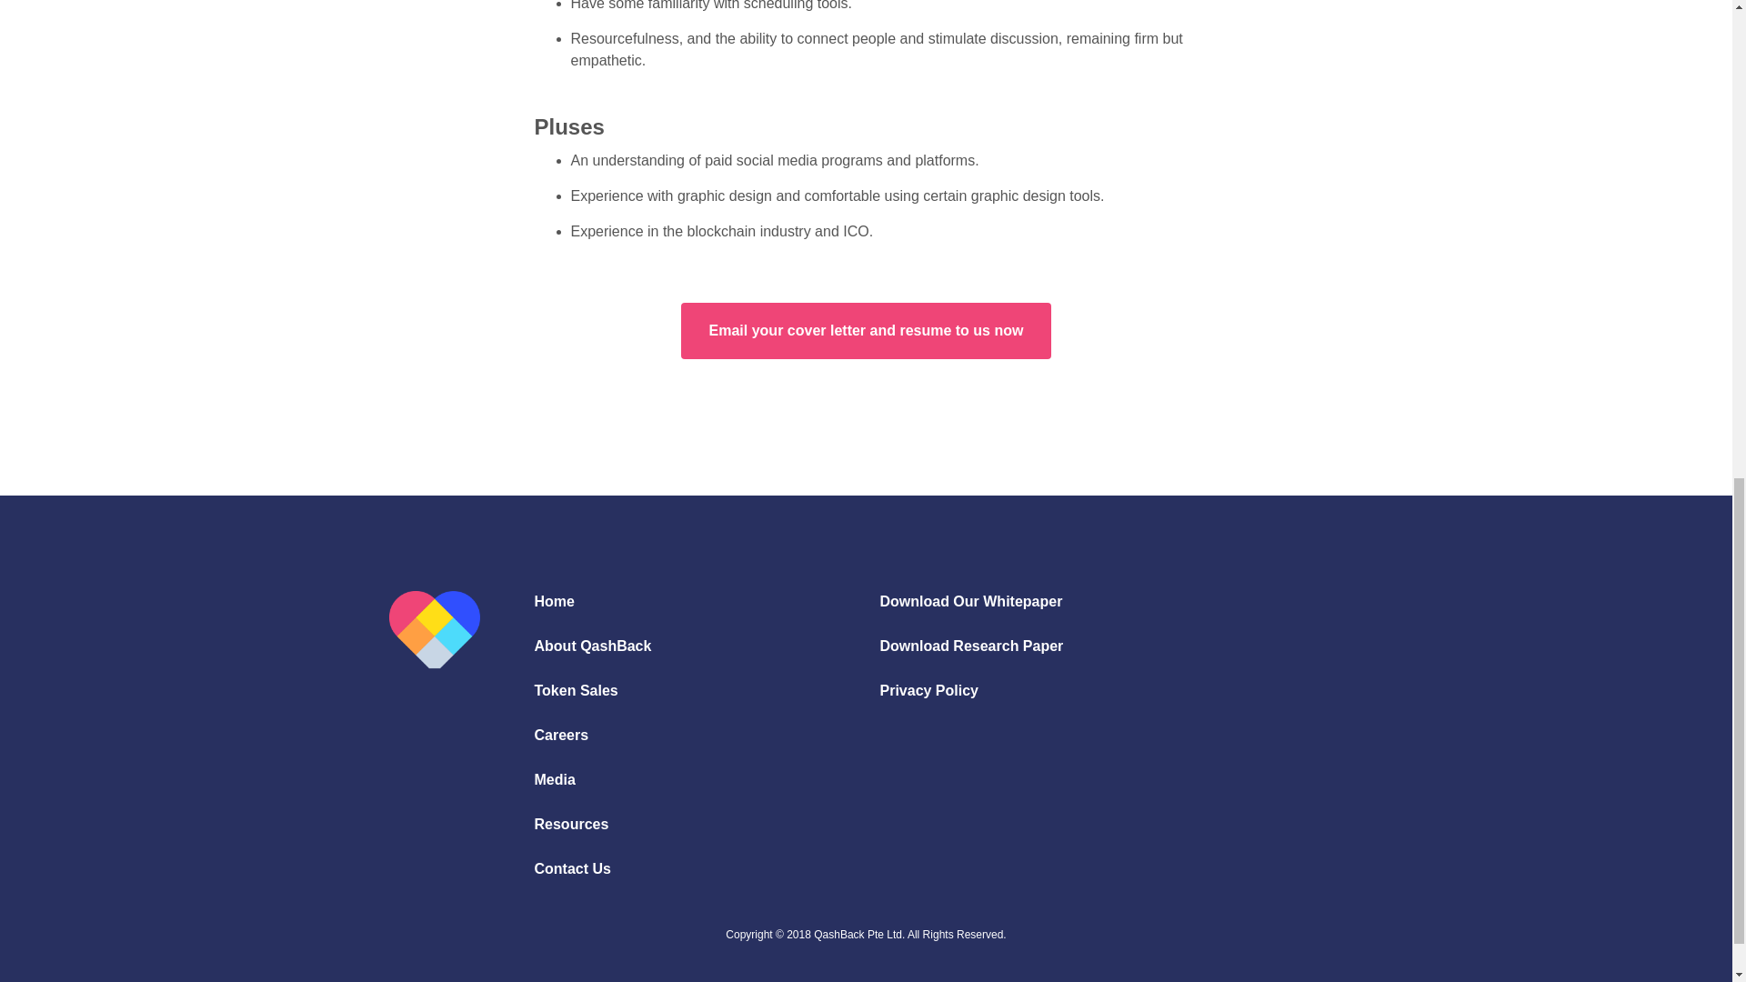 This screenshot has height=982, width=1746. Describe the element at coordinates (576, 691) in the screenshot. I see `Token Sales` at that location.